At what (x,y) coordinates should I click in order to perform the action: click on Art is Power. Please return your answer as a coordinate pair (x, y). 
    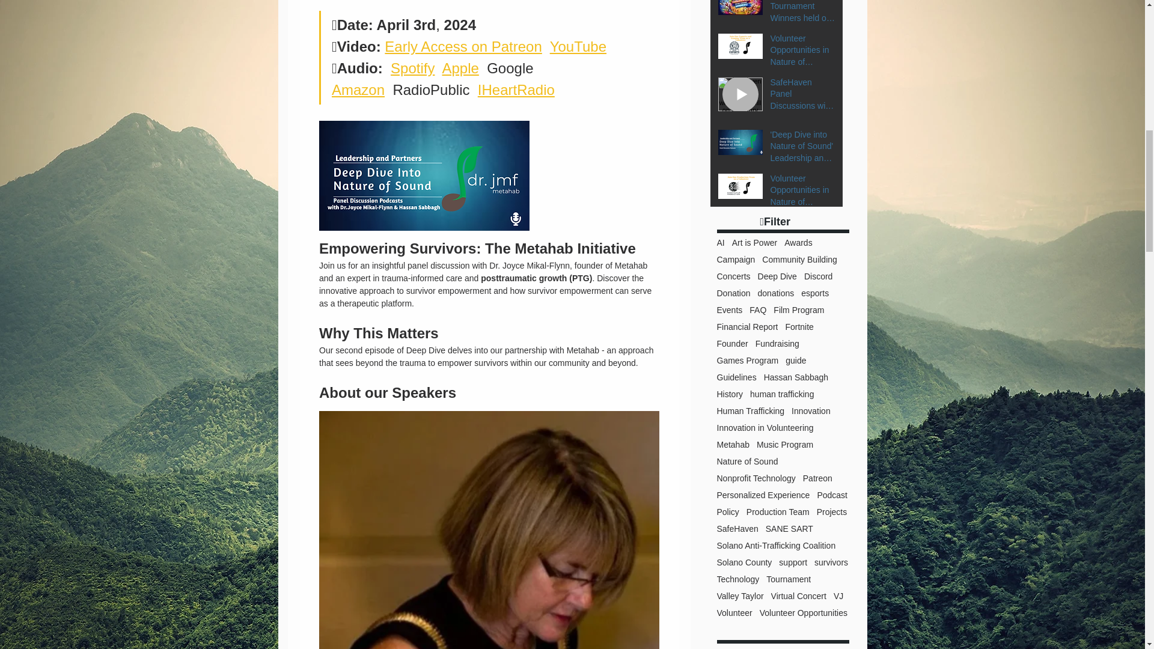
    Looking at the image, I should click on (754, 243).